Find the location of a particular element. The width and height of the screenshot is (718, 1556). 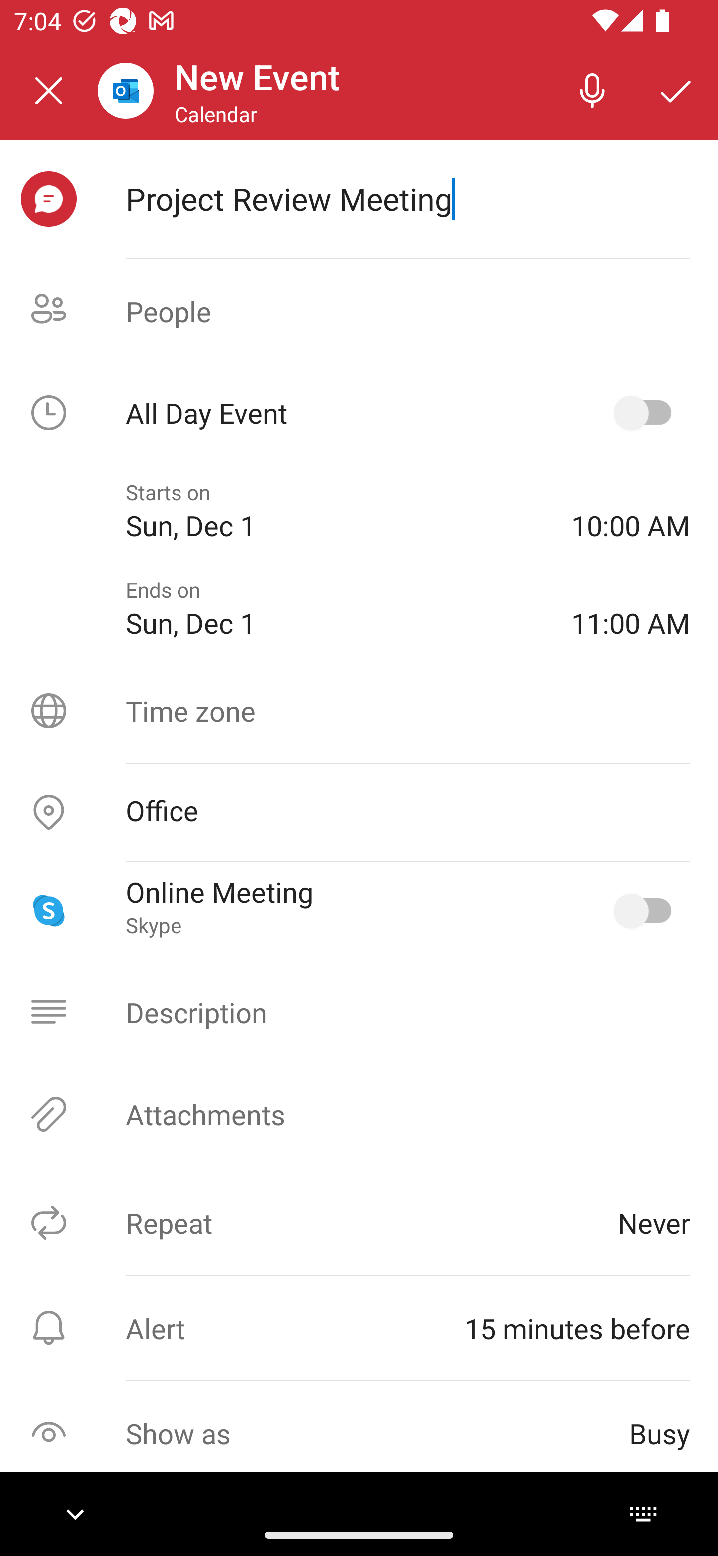

Ends on Sun, Dec 1 is located at coordinates (334, 609).